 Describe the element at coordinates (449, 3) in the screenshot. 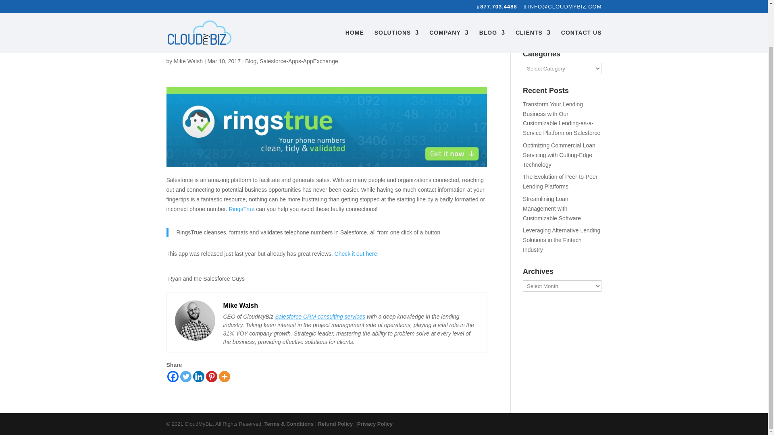

I see `COMPANY` at that location.